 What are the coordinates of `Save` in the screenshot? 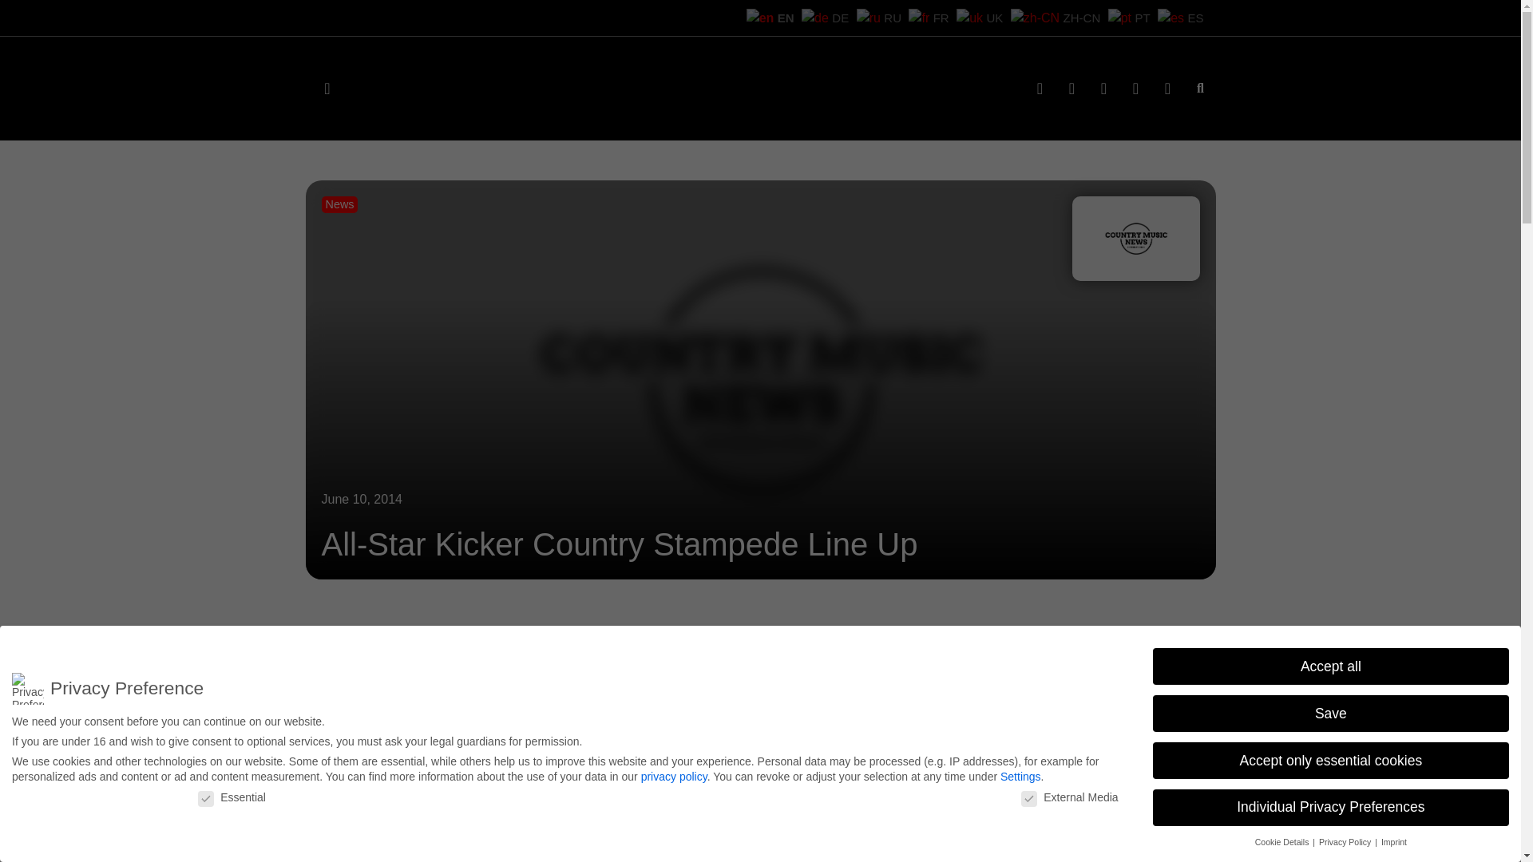 It's located at (1330, 713).